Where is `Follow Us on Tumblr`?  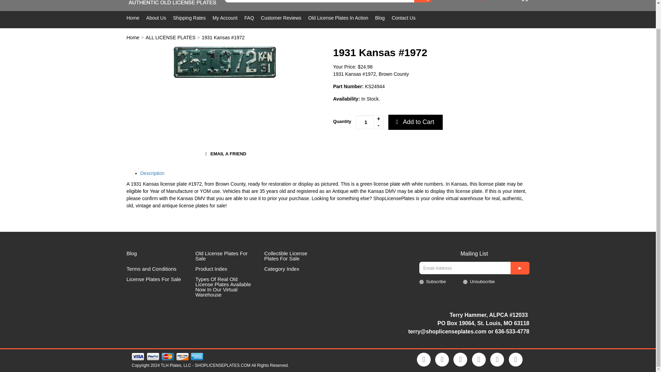
Follow Us on Tumblr is located at coordinates (497, 359).